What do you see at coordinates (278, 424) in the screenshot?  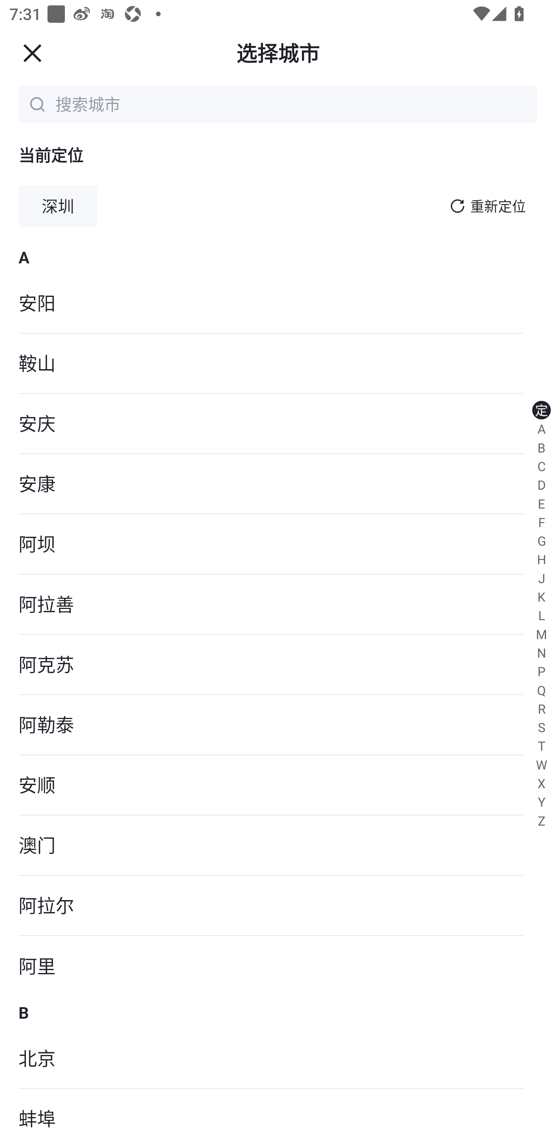 I see `安庆` at bounding box center [278, 424].